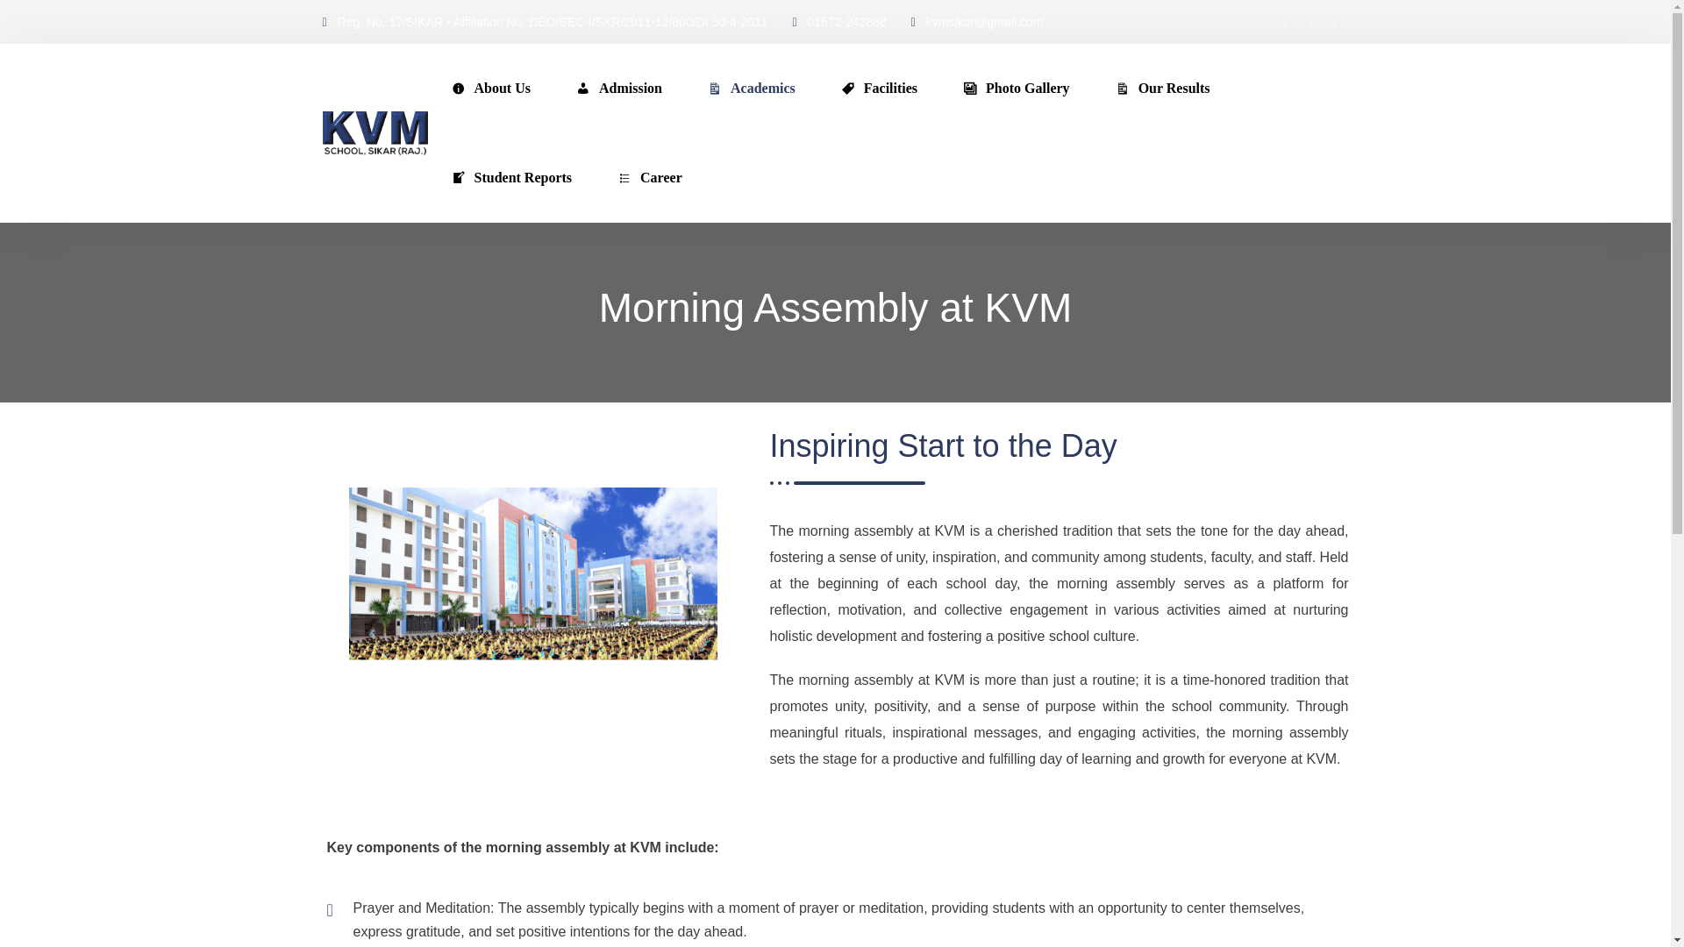 The height and width of the screenshot is (947, 1684). I want to click on Admission, so click(617, 88).